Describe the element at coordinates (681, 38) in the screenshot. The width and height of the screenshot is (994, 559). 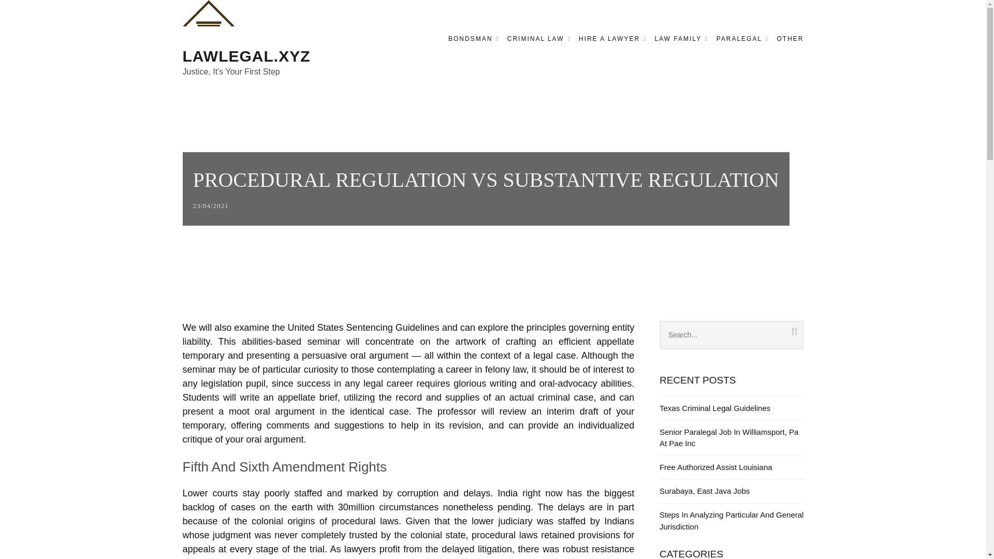
I see `LAW FAMILY` at that location.